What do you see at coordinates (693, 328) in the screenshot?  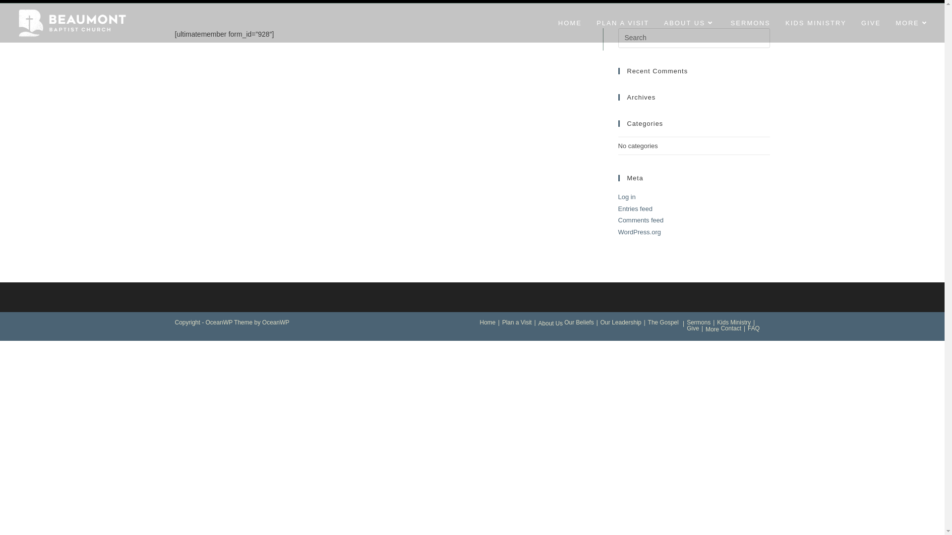 I see `Give` at bounding box center [693, 328].